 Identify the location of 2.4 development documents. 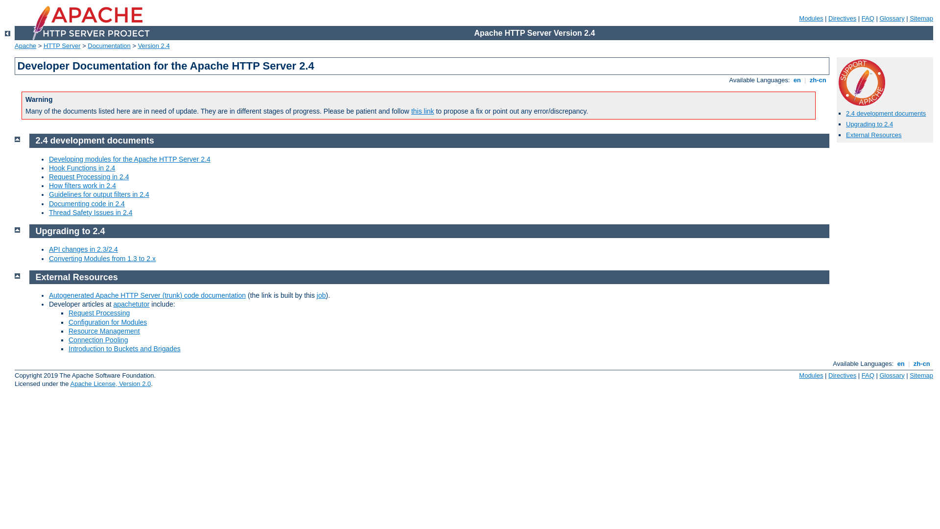
(886, 114).